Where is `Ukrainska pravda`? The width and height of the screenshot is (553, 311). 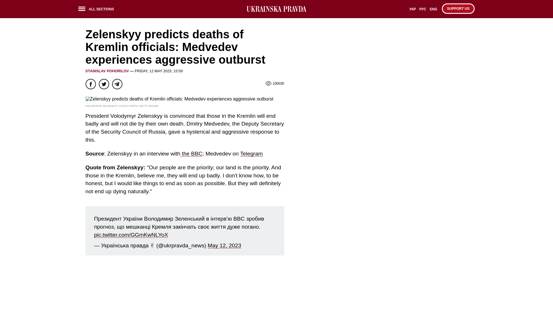
Ukrainska pravda is located at coordinates (276, 9).